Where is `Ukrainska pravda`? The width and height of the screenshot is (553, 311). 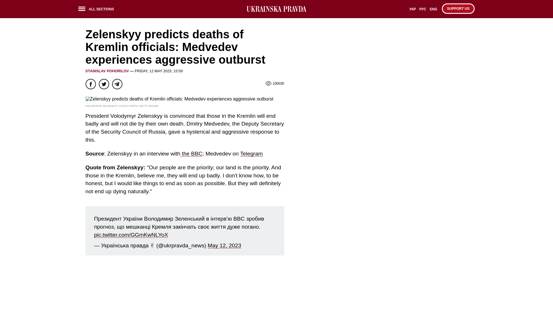
Ukrainska pravda is located at coordinates (276, 9).